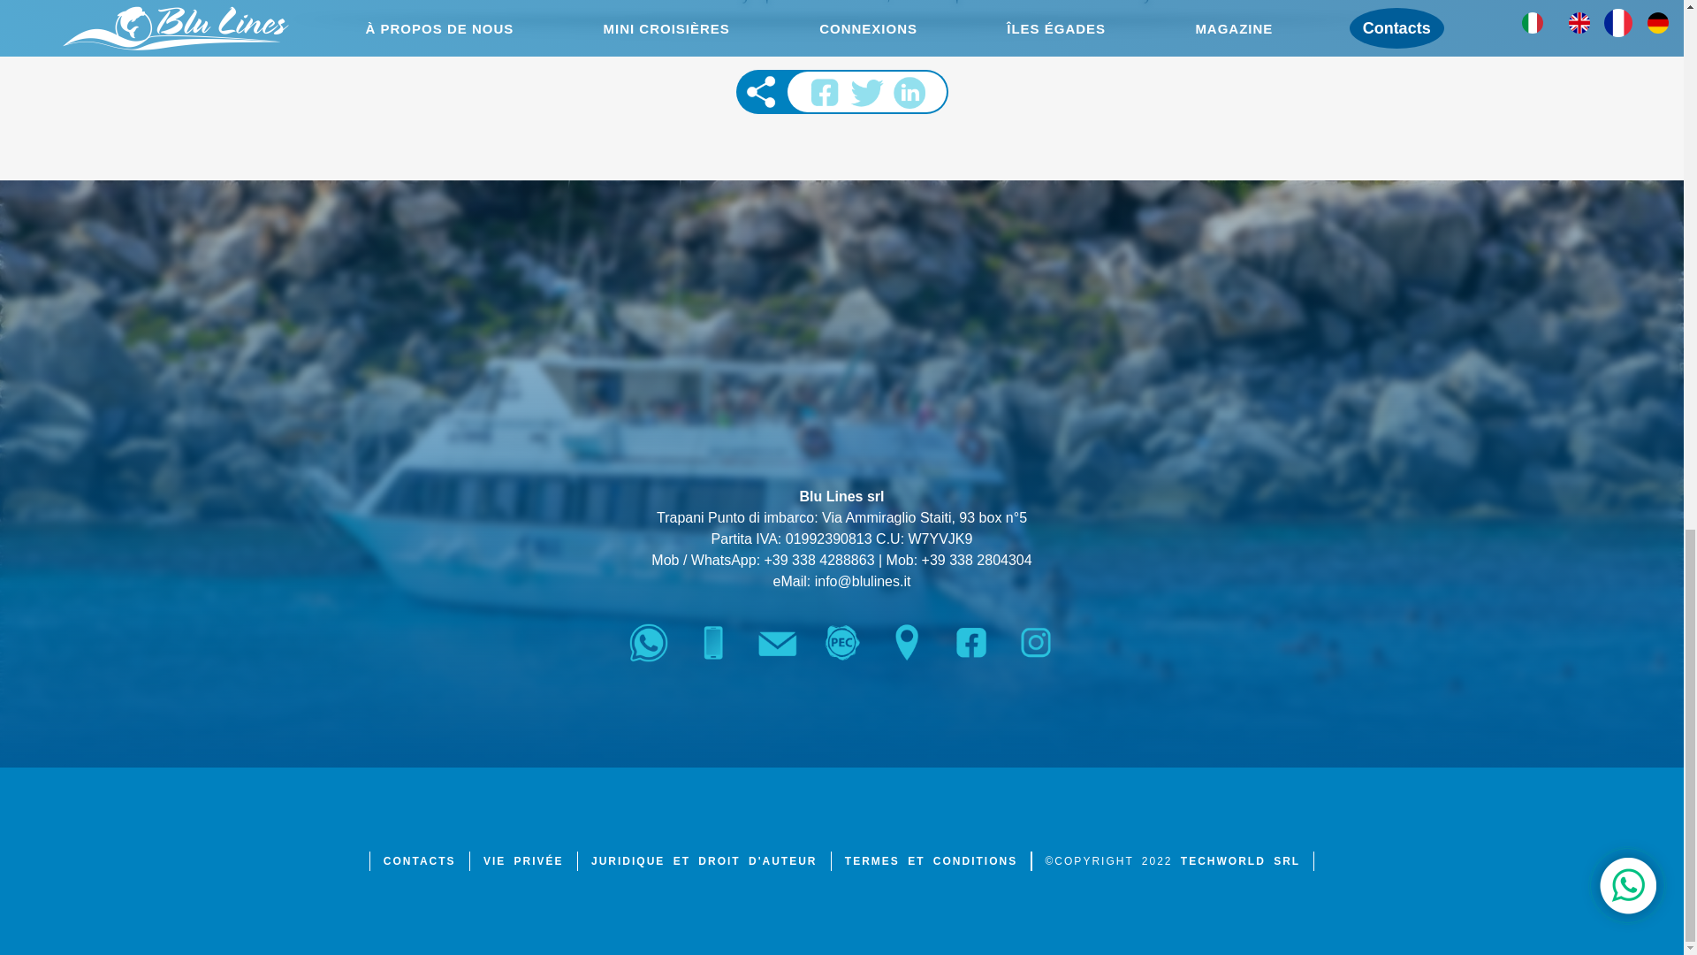 Image resolution: width=1697 pixels, height=955 pixels. Describe the element at coordinates (970, 643) in the screenshot. I see `Suivez comme sur Facebook` at that location.